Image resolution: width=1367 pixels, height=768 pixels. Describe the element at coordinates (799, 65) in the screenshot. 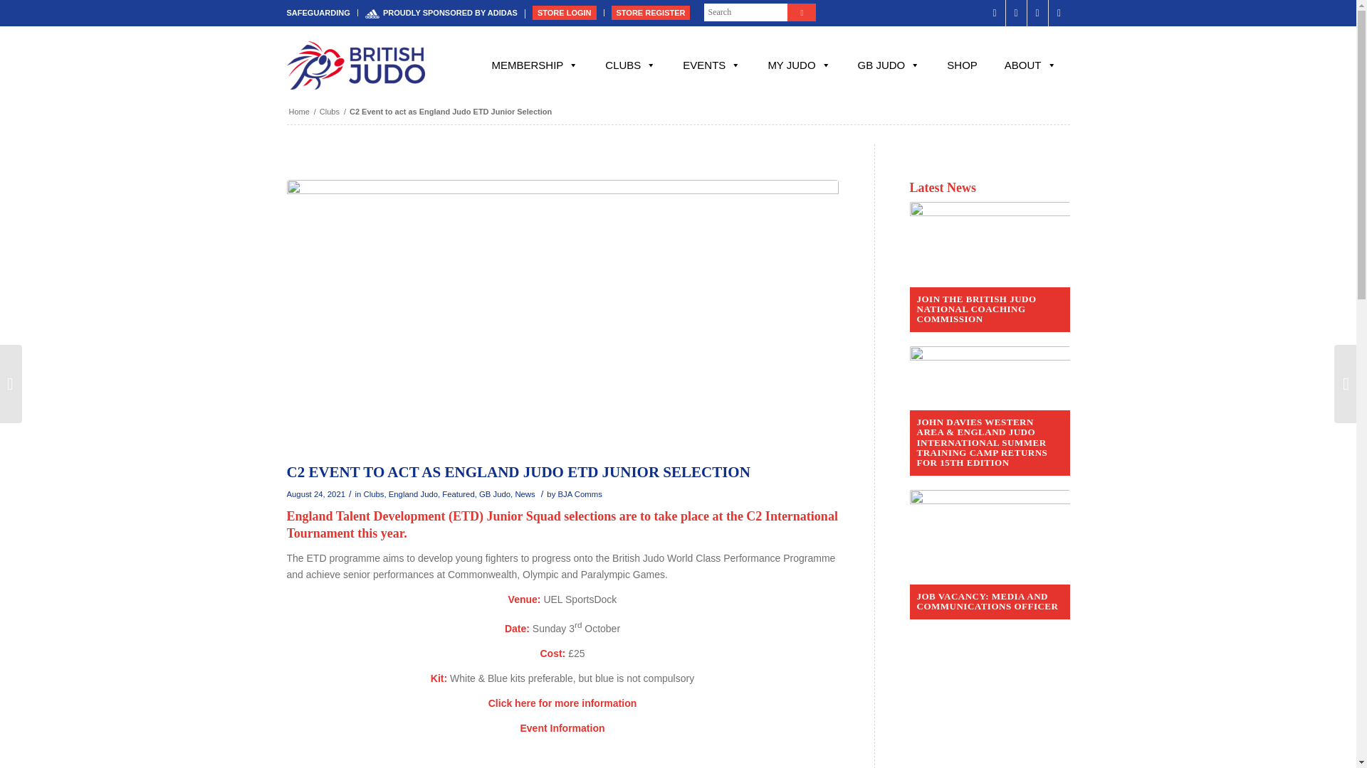

I see `MY JUDO` at that location.